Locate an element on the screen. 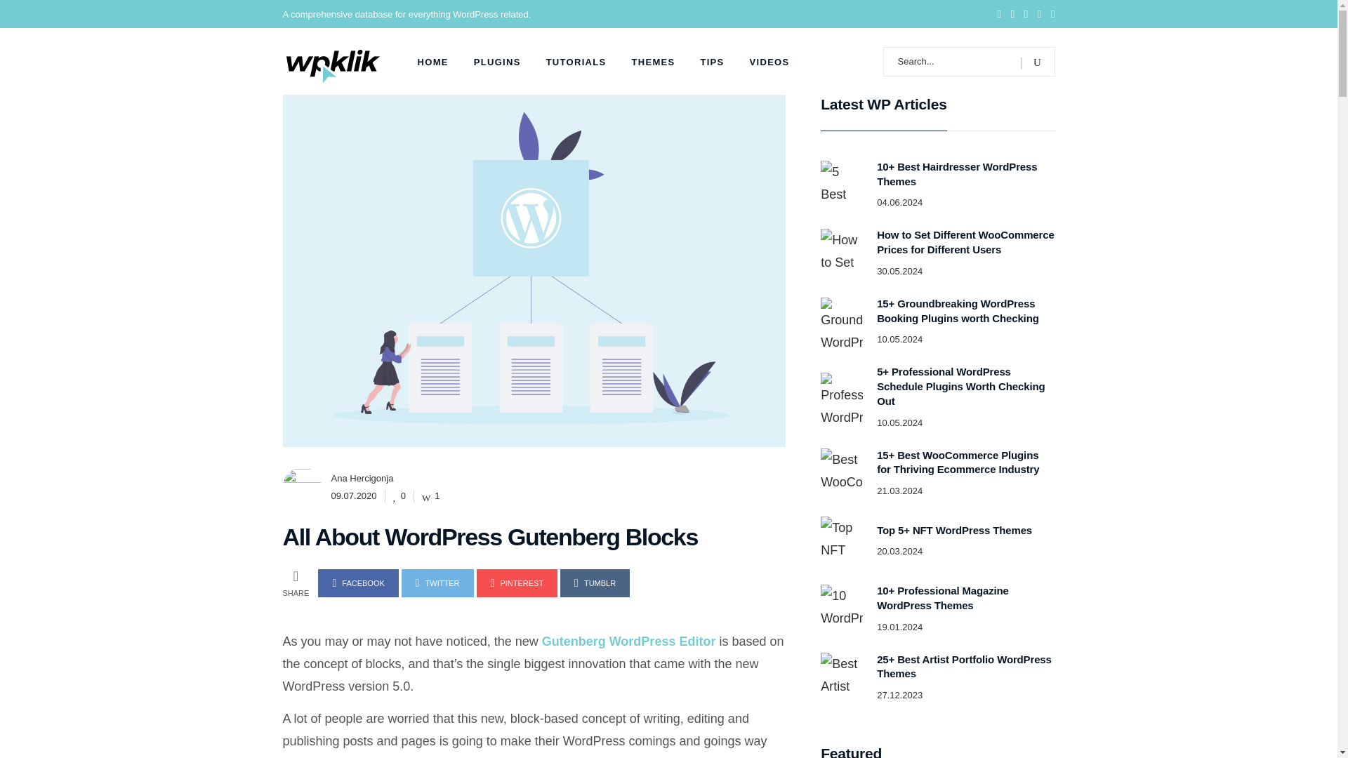 The height and width of the screenshot is (758, 1348). THEMES is located at coordinates (653, 61).